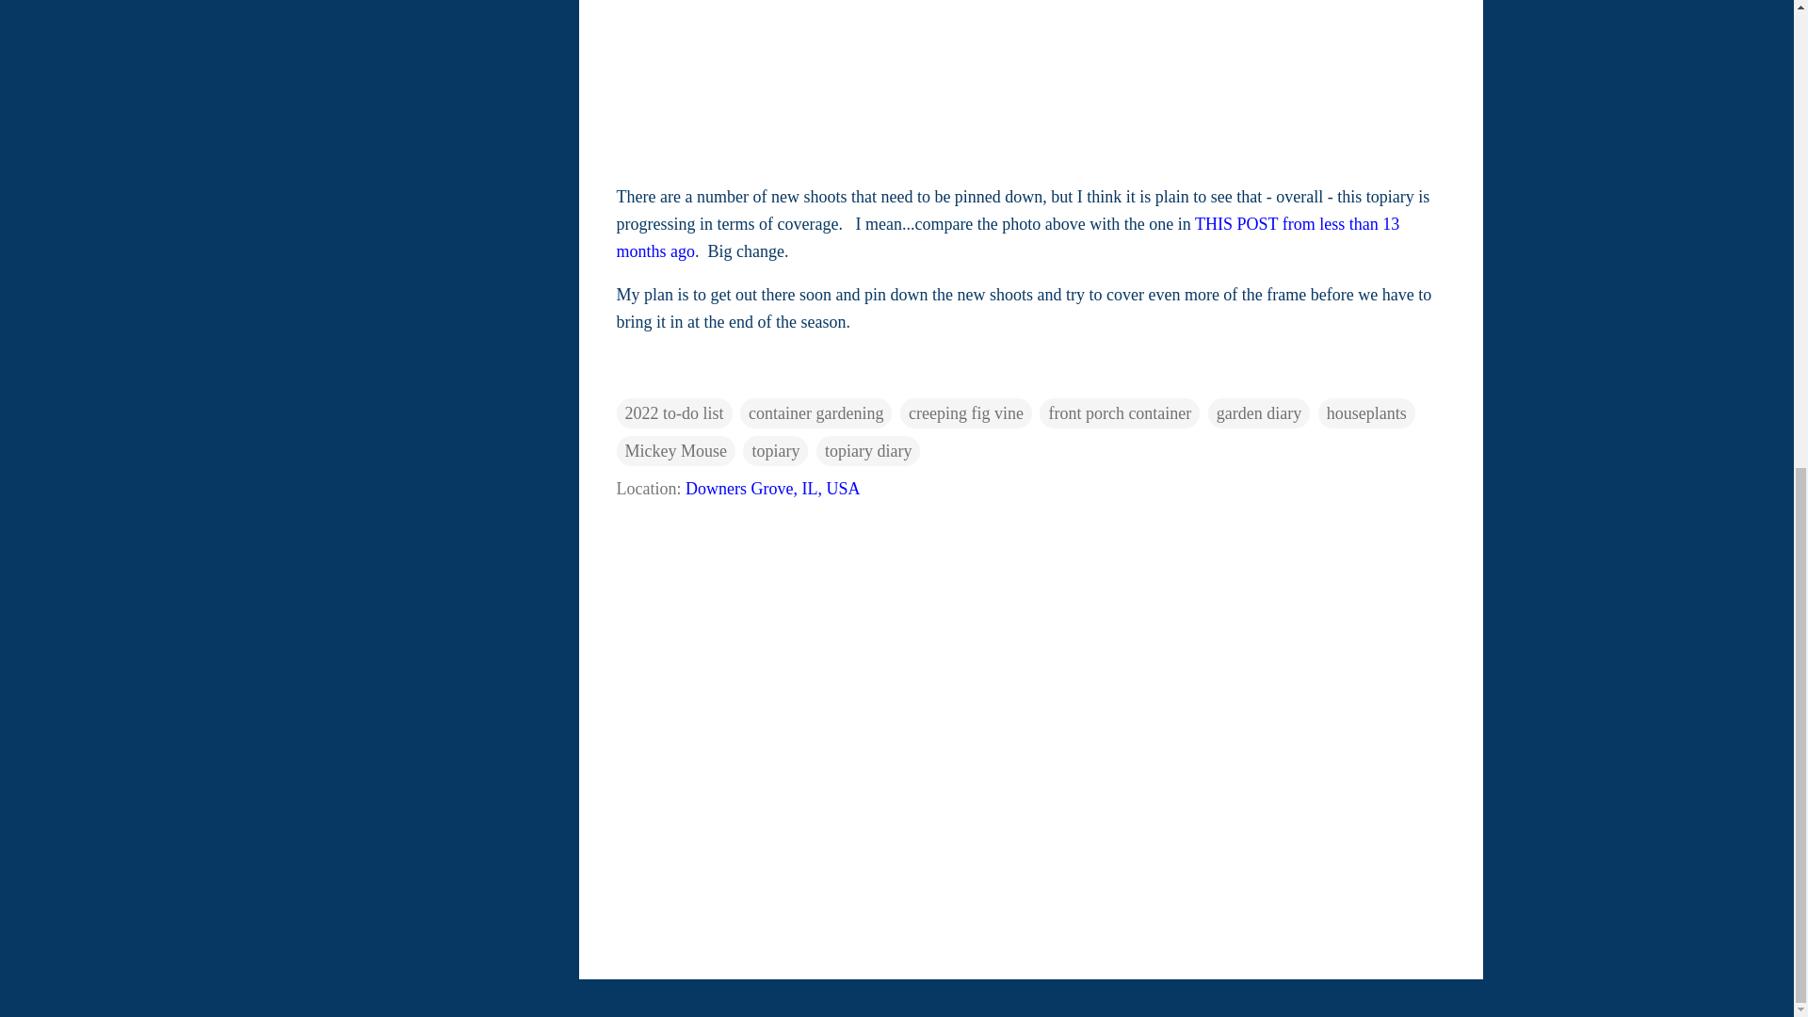 The width and height of the screenshot is (1808, 1017). What do you see at coordinates (1258, 412) in the screenshot?
I see `garden diary` at bounding box center [1258, 412].